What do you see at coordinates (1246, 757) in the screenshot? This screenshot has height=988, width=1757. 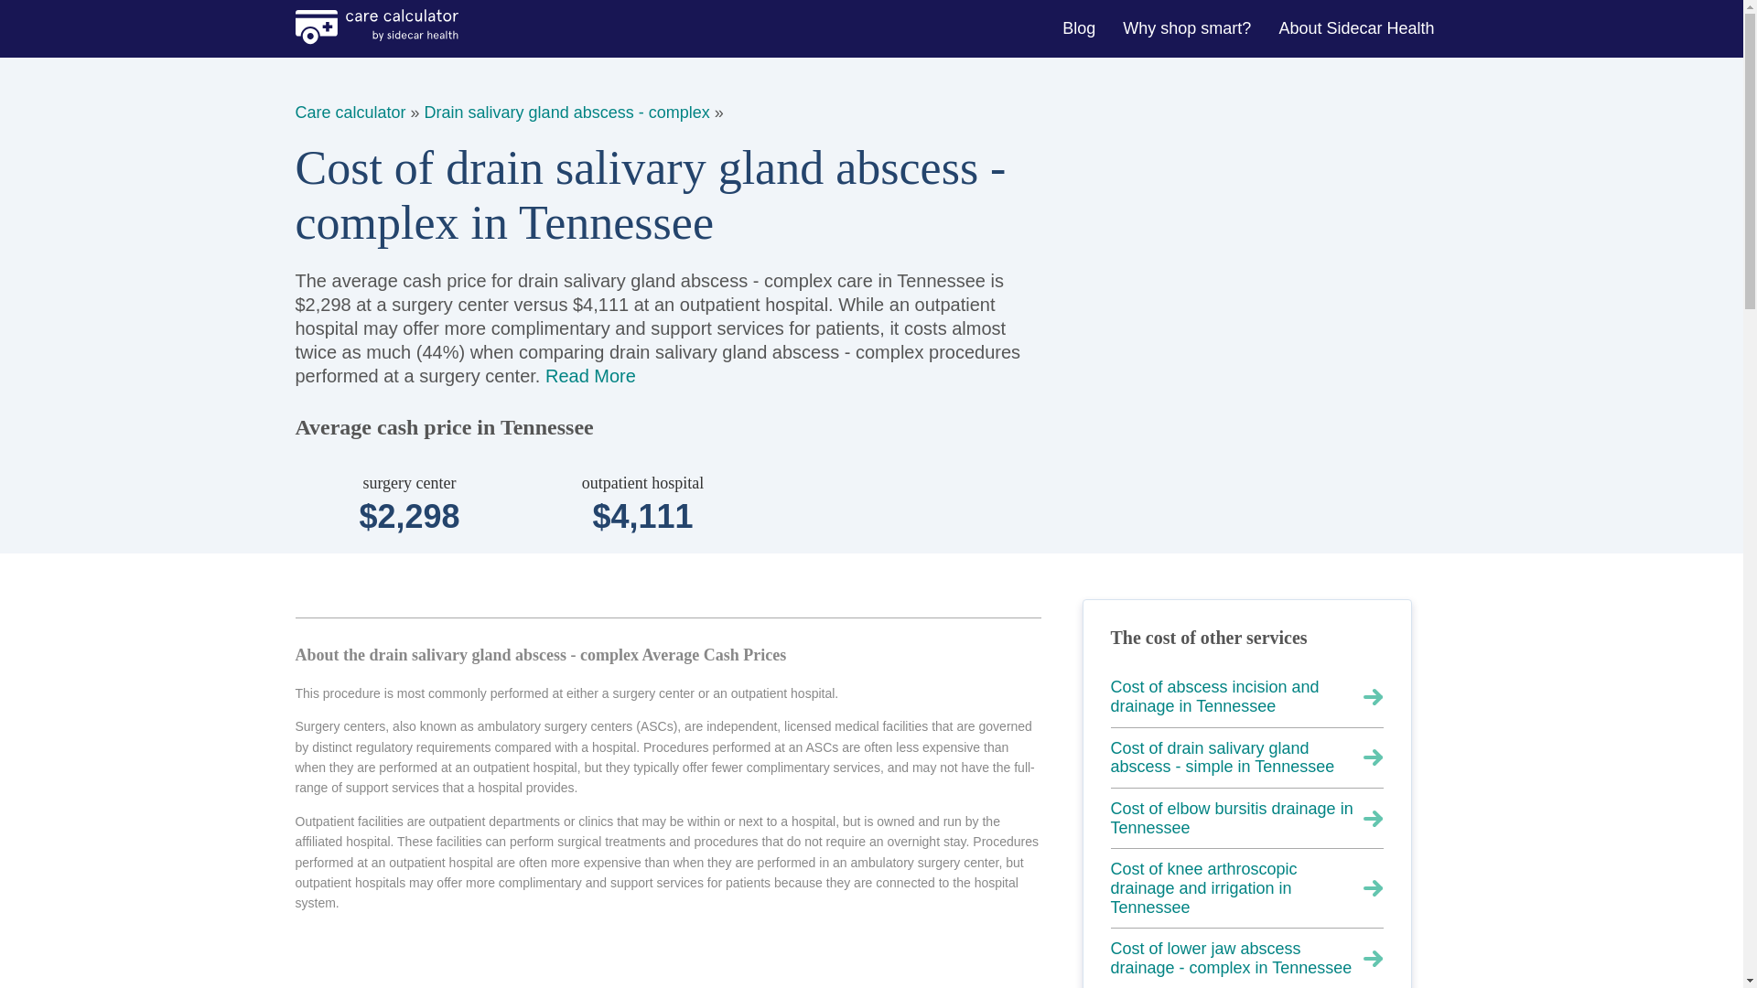 I see `Cost of drain salivary gland abscess - simple in Tennessee` at bounding box center [1246, 757].